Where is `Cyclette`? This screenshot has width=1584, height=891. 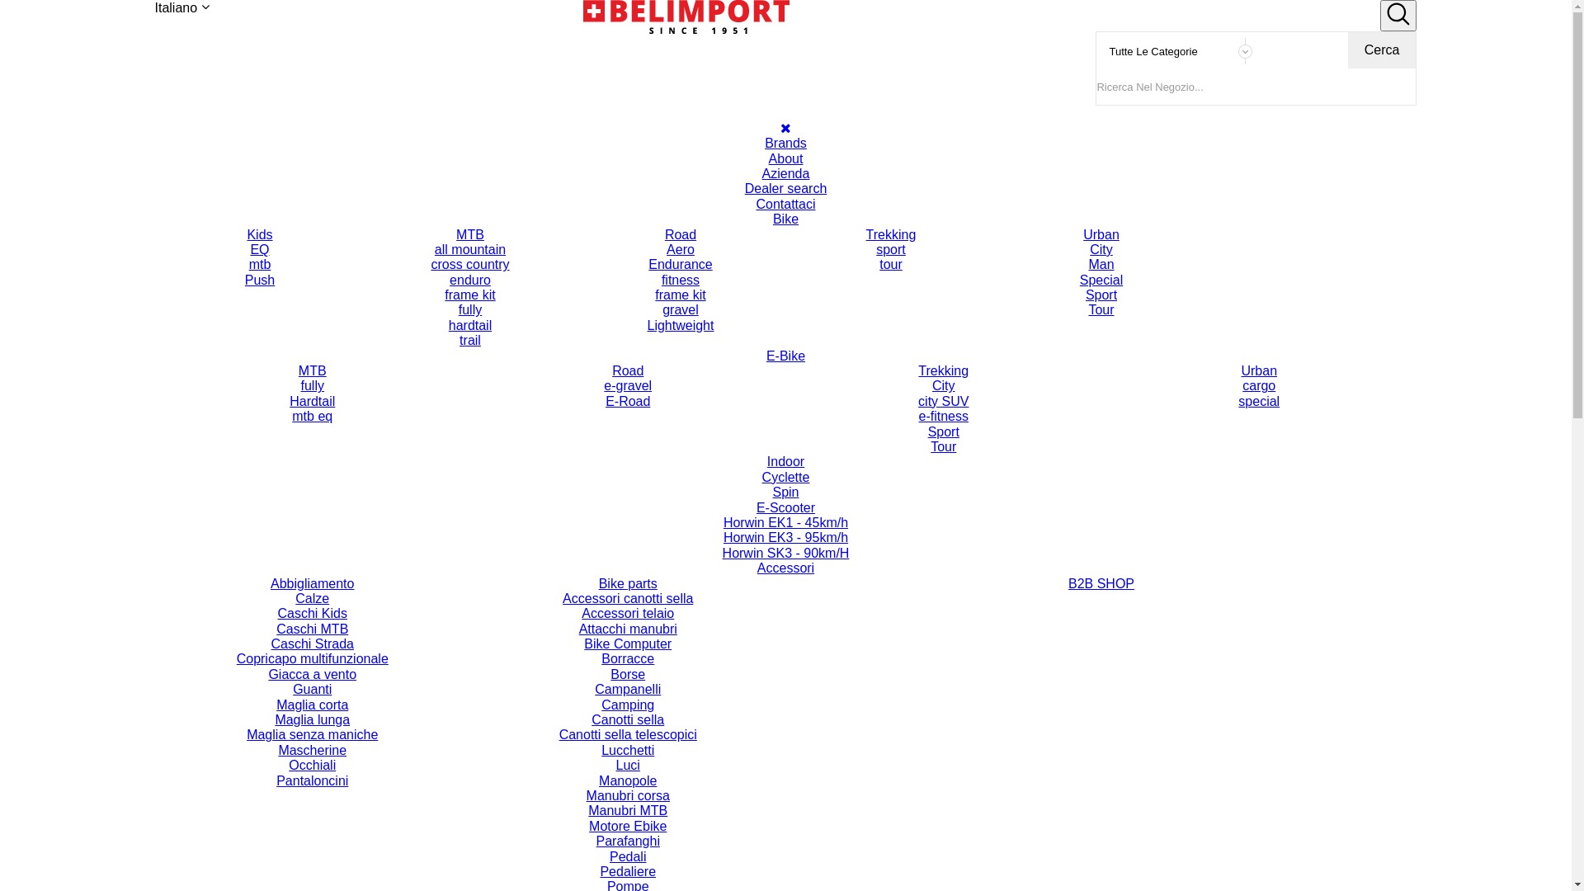 Cyclette is located at coordinates (786, 478).